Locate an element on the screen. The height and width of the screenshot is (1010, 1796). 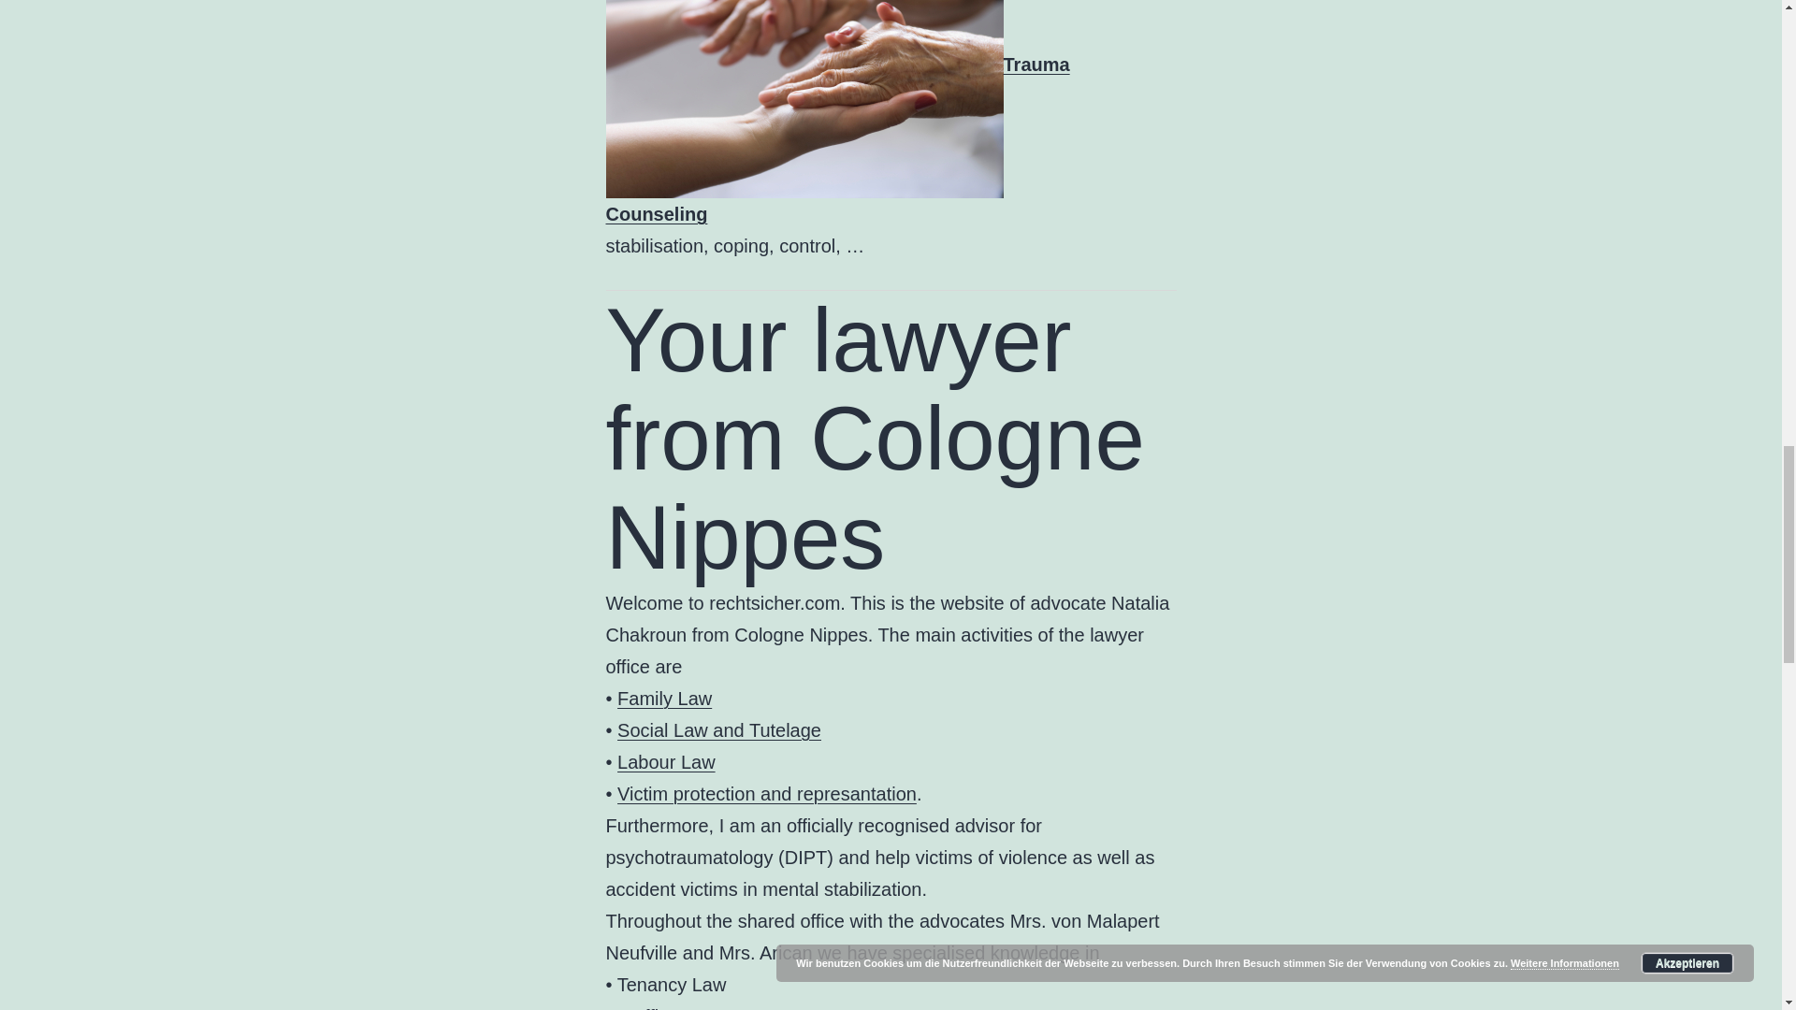
Social Law and Tutelage is located at coordinates (718, 729).